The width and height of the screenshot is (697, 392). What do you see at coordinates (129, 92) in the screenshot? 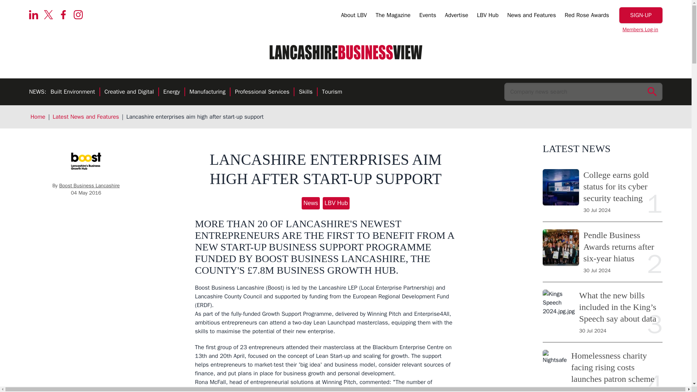
I see `Creative and Digital` at bounding box center [129, 92].